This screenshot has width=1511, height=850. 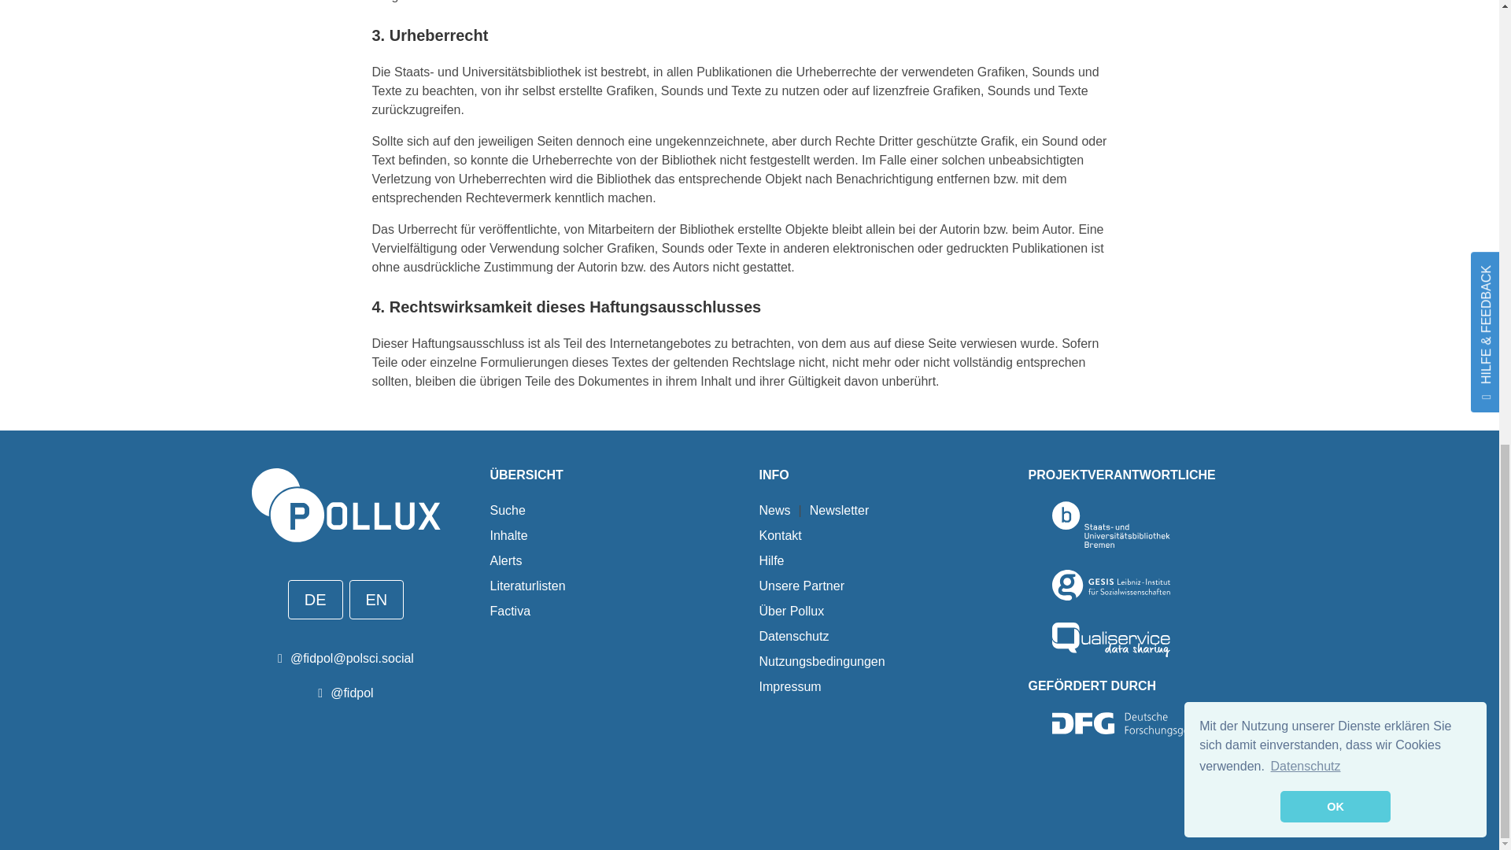 I want to click on Newsletter, so click(x=840, y=510).